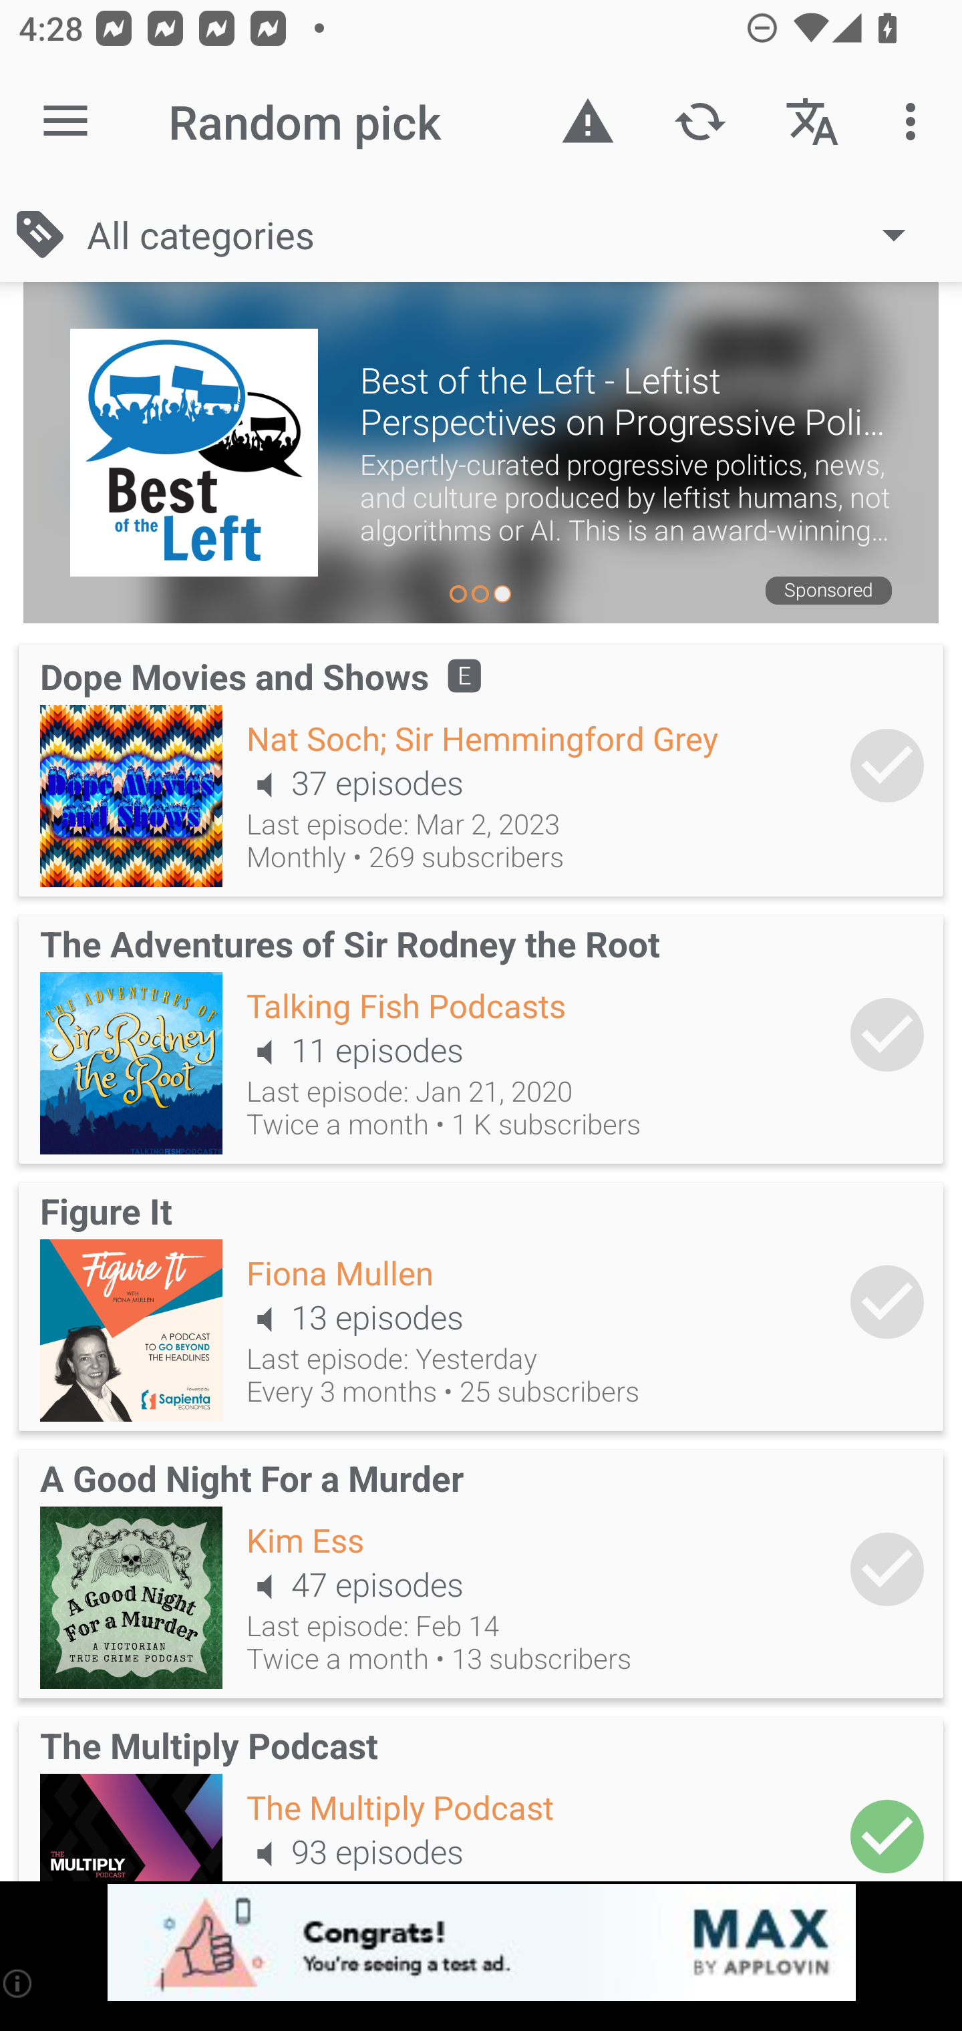 The height and width of the screenshot is (2031, 962). Describe the element at coordinates (887, 1034) in the screenshot. I see `Add` at that location.